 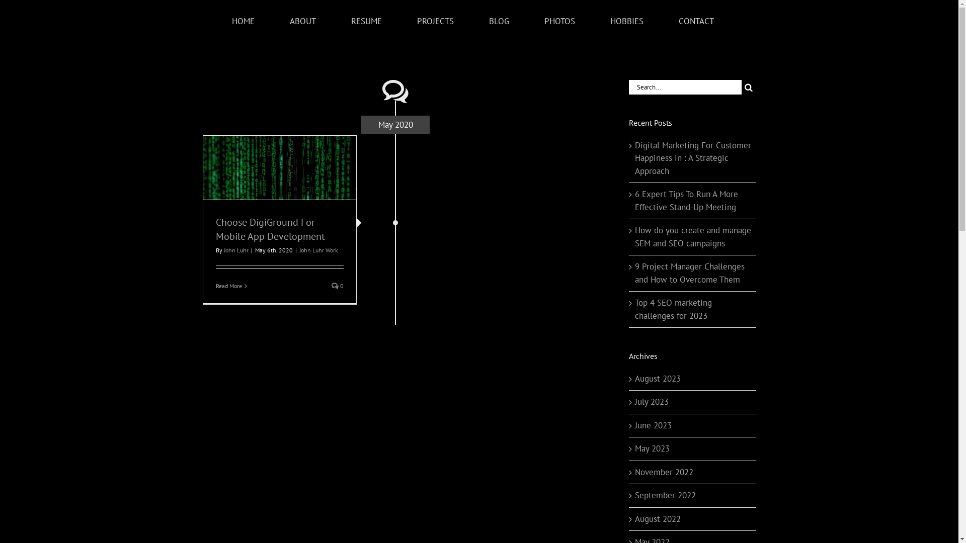 I want to click on November 2022, so click(x=664, y=472).